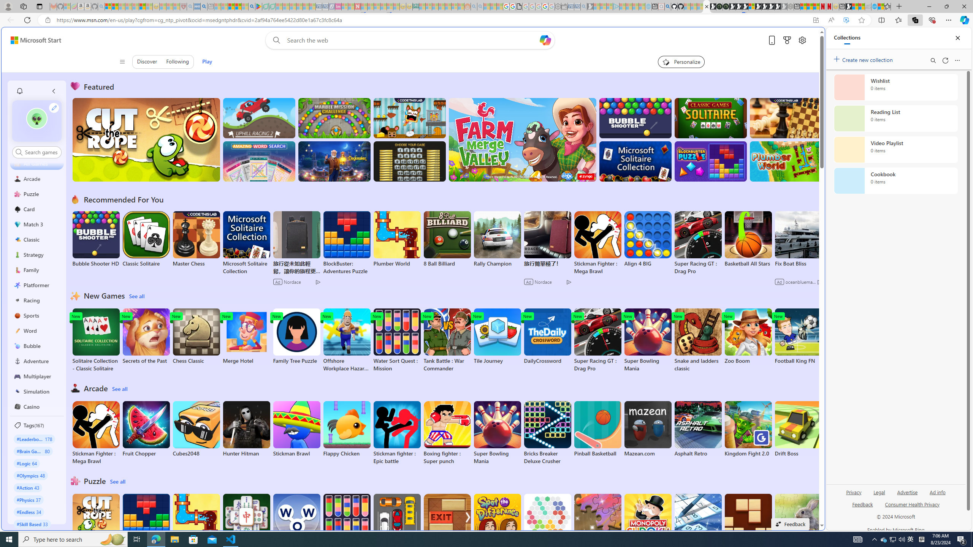 This screenshot has width=973, height=547. Describe the element at coordinates (36, 121) in the screenshot. I see `""'s avatar` at that location.